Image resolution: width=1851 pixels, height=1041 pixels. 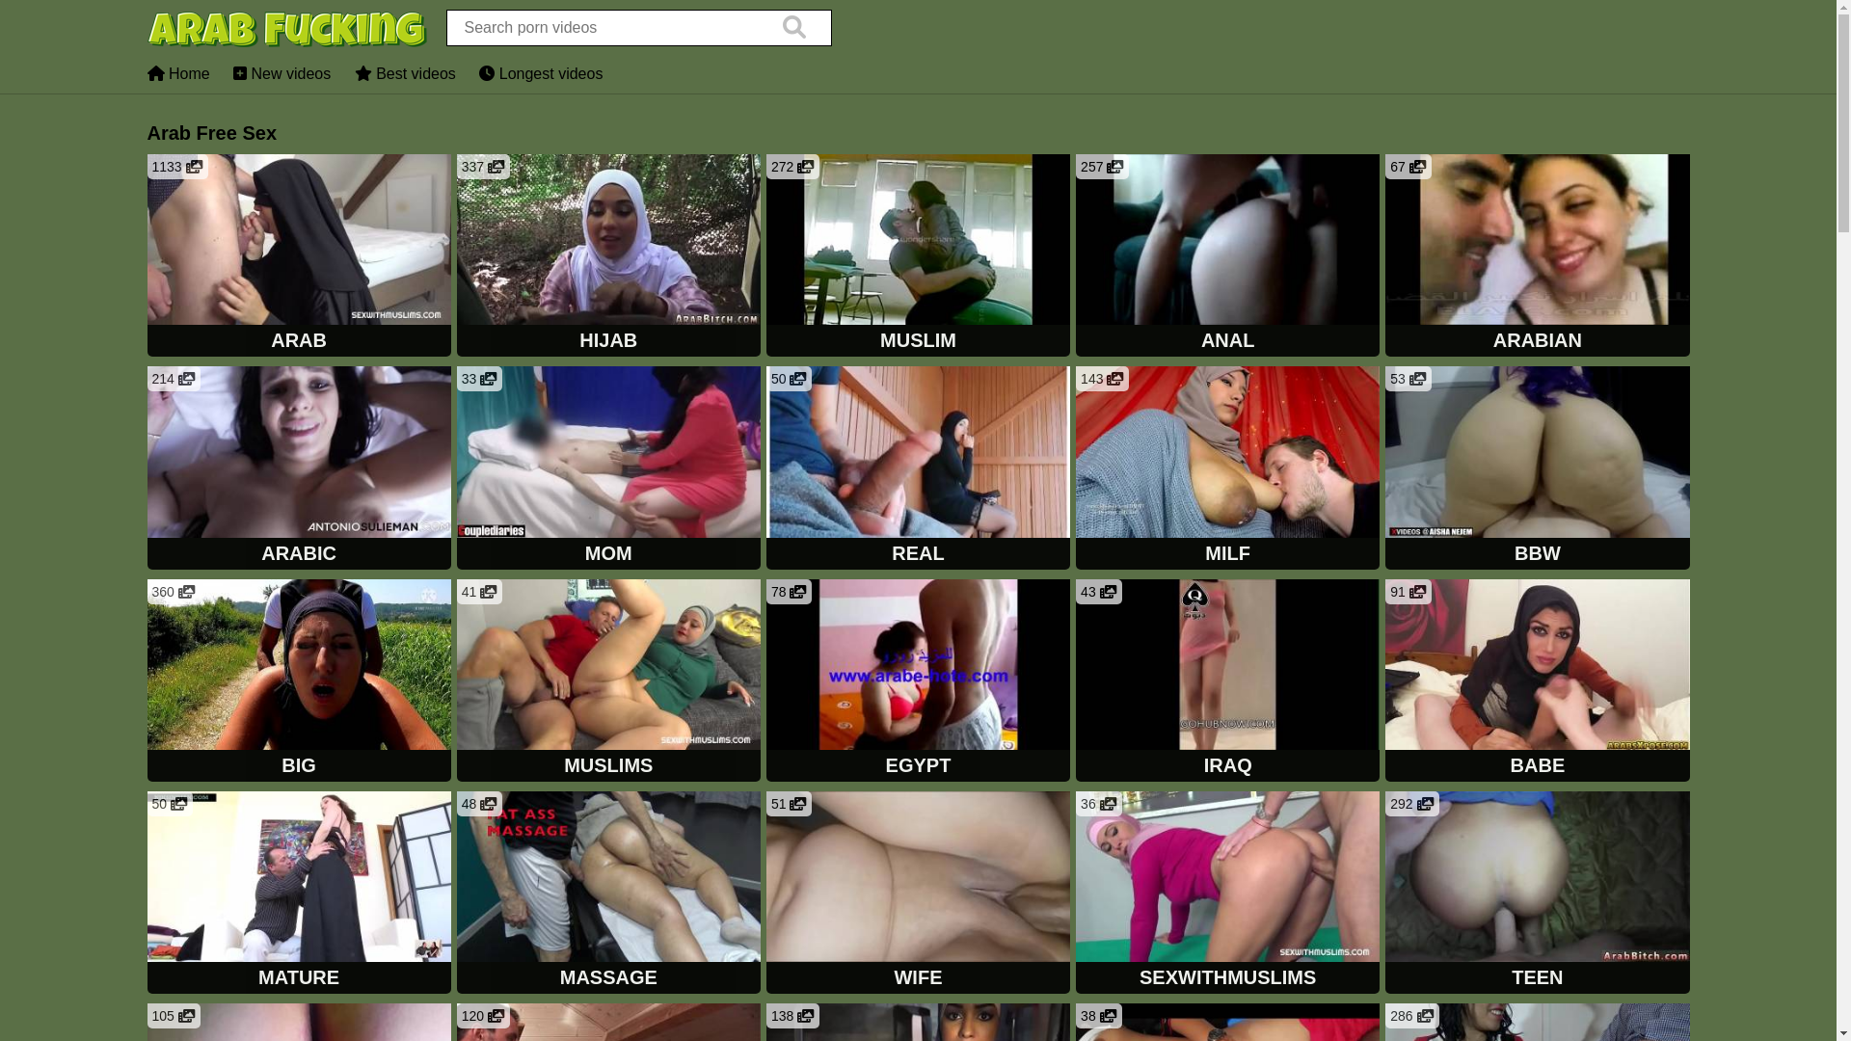 I want to click on 50
MATURE, so click(x=299, y=894).